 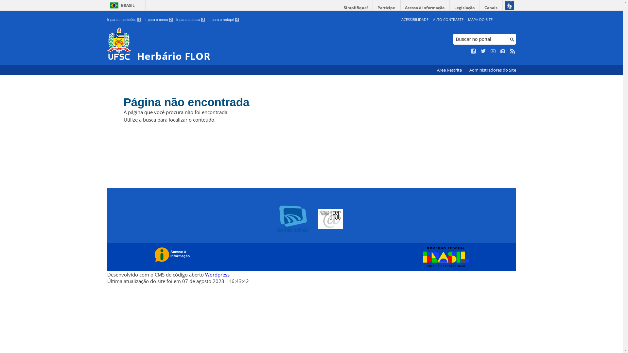 I want to click on Participe, so click(x=386, y=8).